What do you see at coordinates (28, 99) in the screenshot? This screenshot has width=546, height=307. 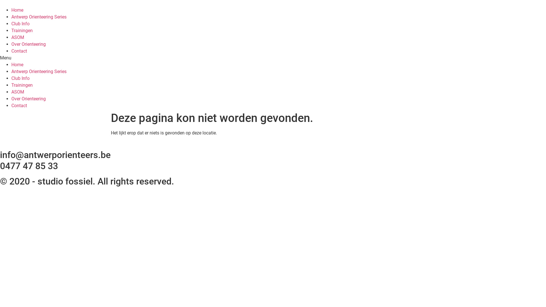 I see `Over Orienteering` at bounding box center [28, 99].